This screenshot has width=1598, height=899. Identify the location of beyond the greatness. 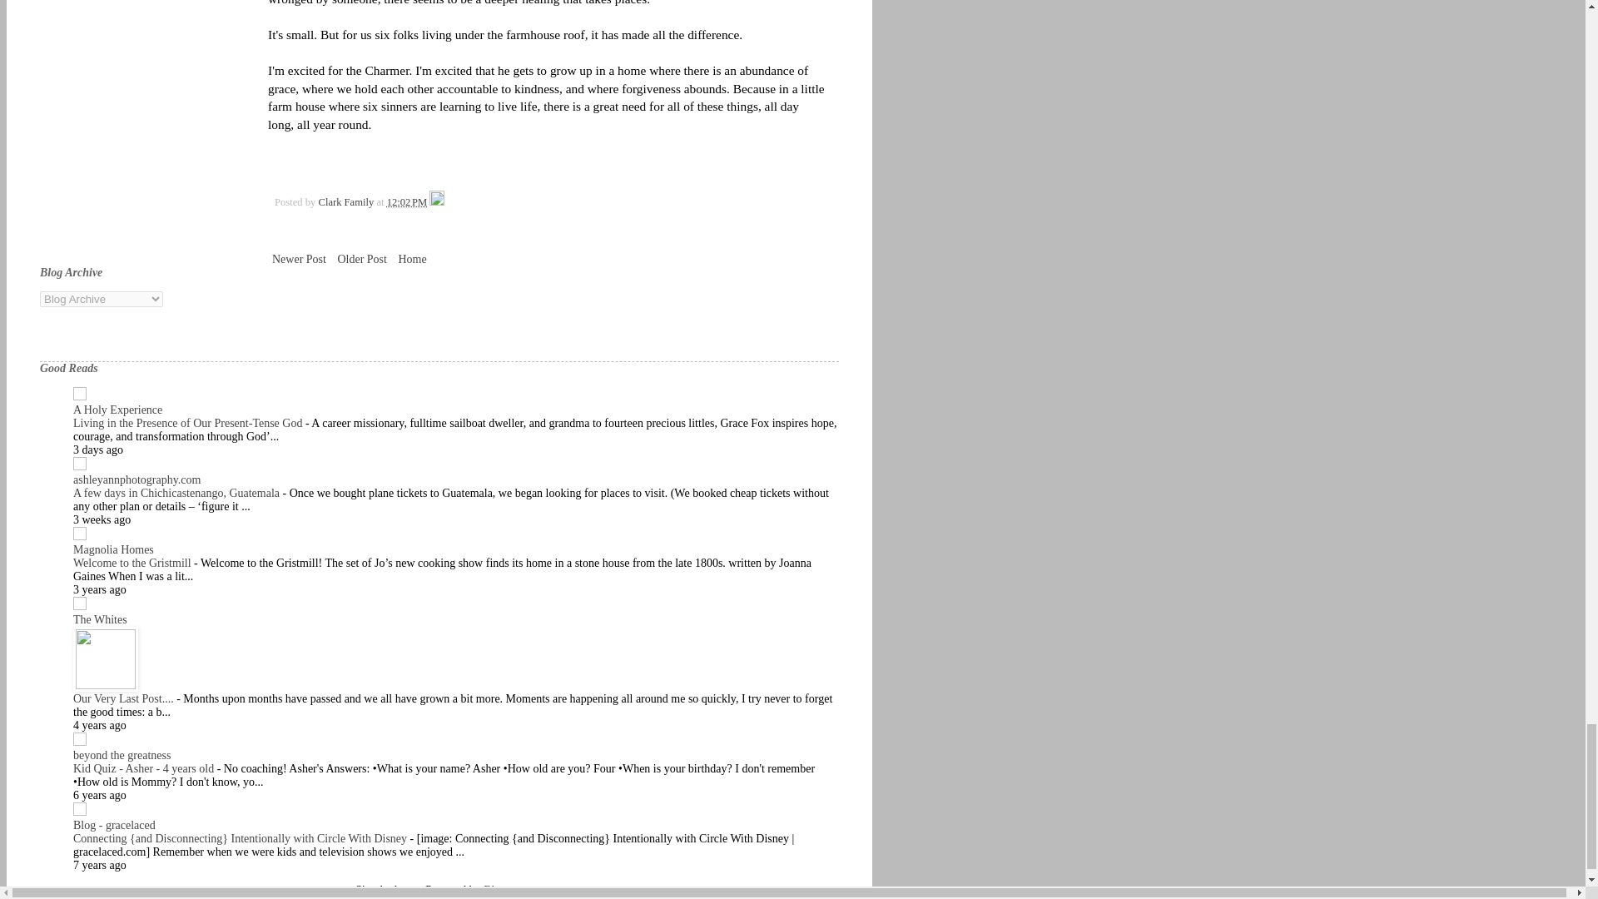
(122, 754).